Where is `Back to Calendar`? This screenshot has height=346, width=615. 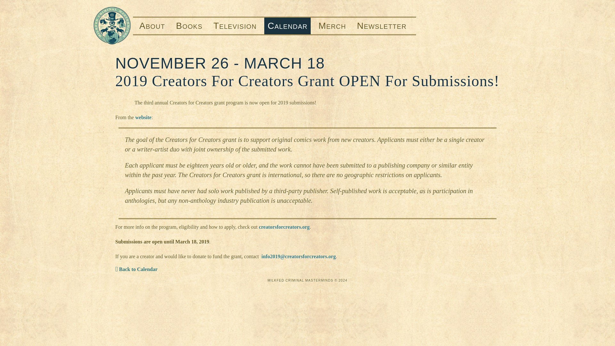 Back to Calendar is located at coordinates (136, 269).